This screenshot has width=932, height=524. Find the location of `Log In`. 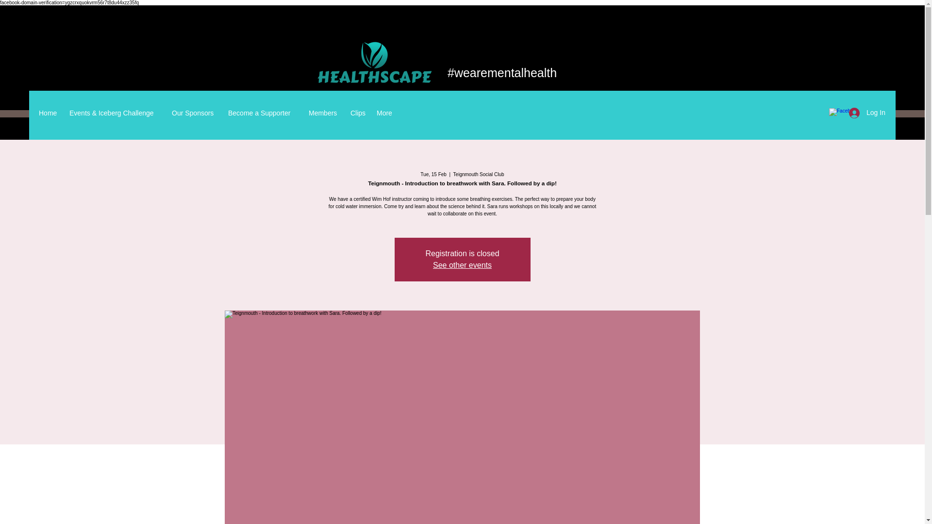

Log In is located at coordinates (864, 113).